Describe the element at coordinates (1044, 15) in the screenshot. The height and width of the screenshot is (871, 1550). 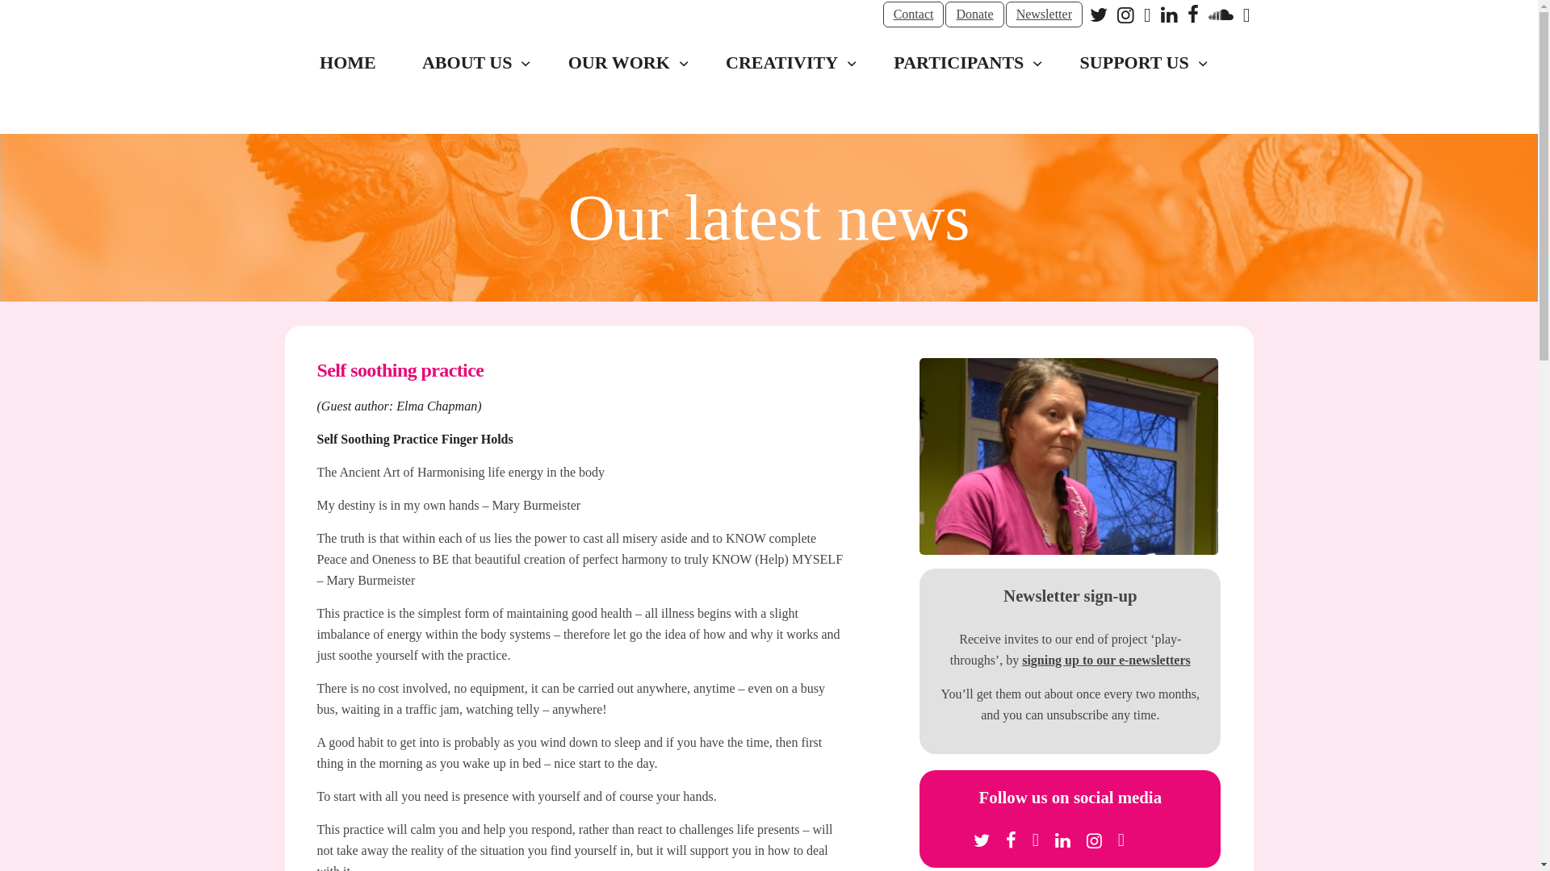
I see `Newsletter` at that location.